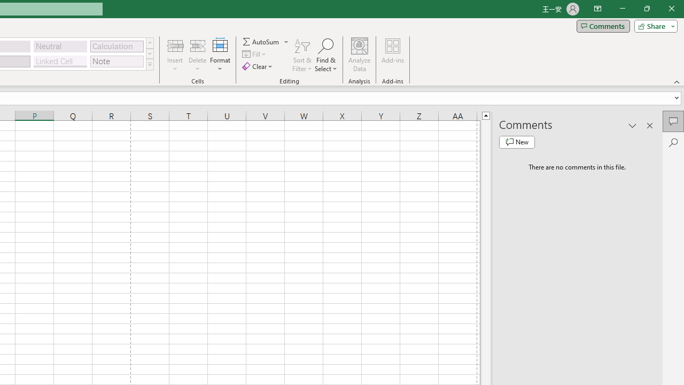 The image size is (684, 385). I want to click on Delete, so click(198, 55).